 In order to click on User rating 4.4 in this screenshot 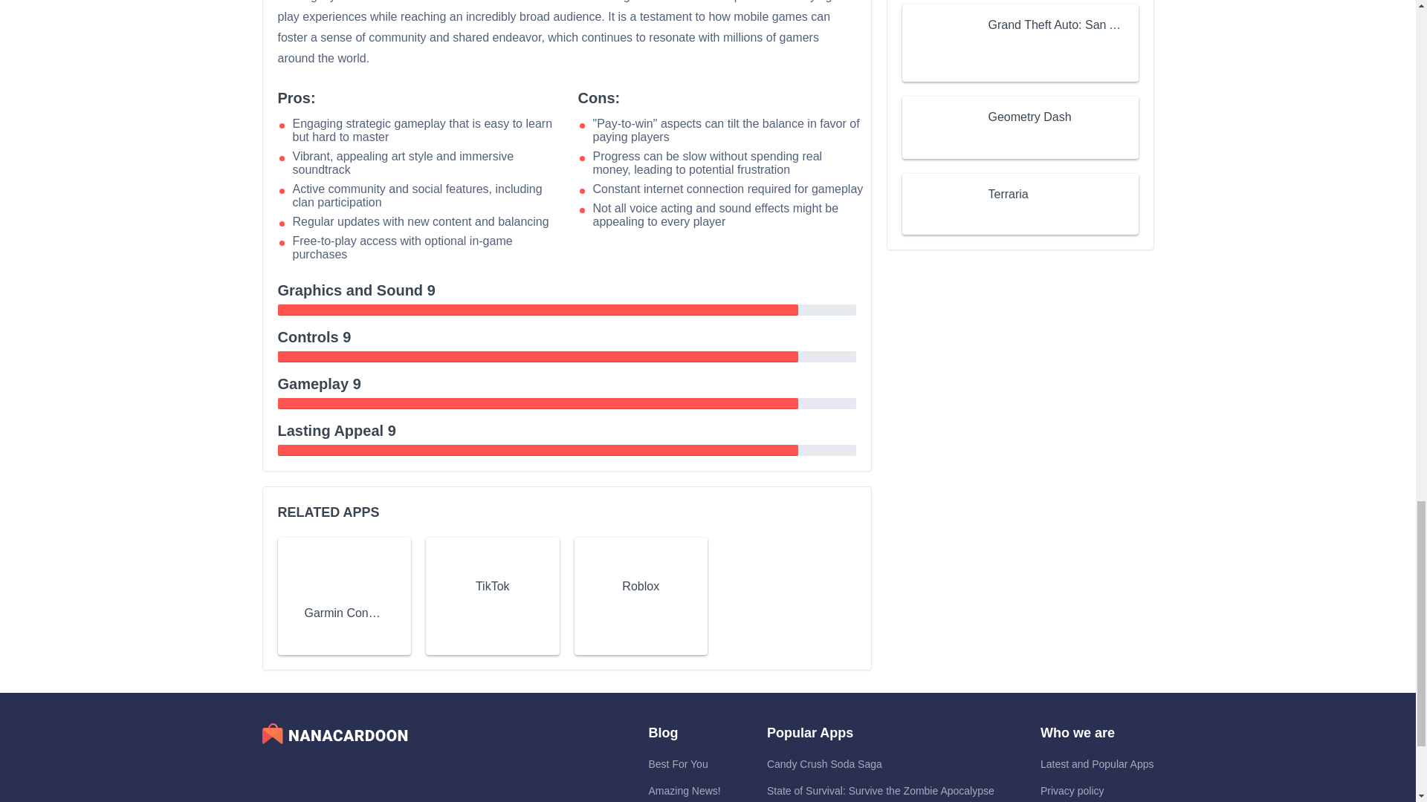, I will do `click(343, 633)`.